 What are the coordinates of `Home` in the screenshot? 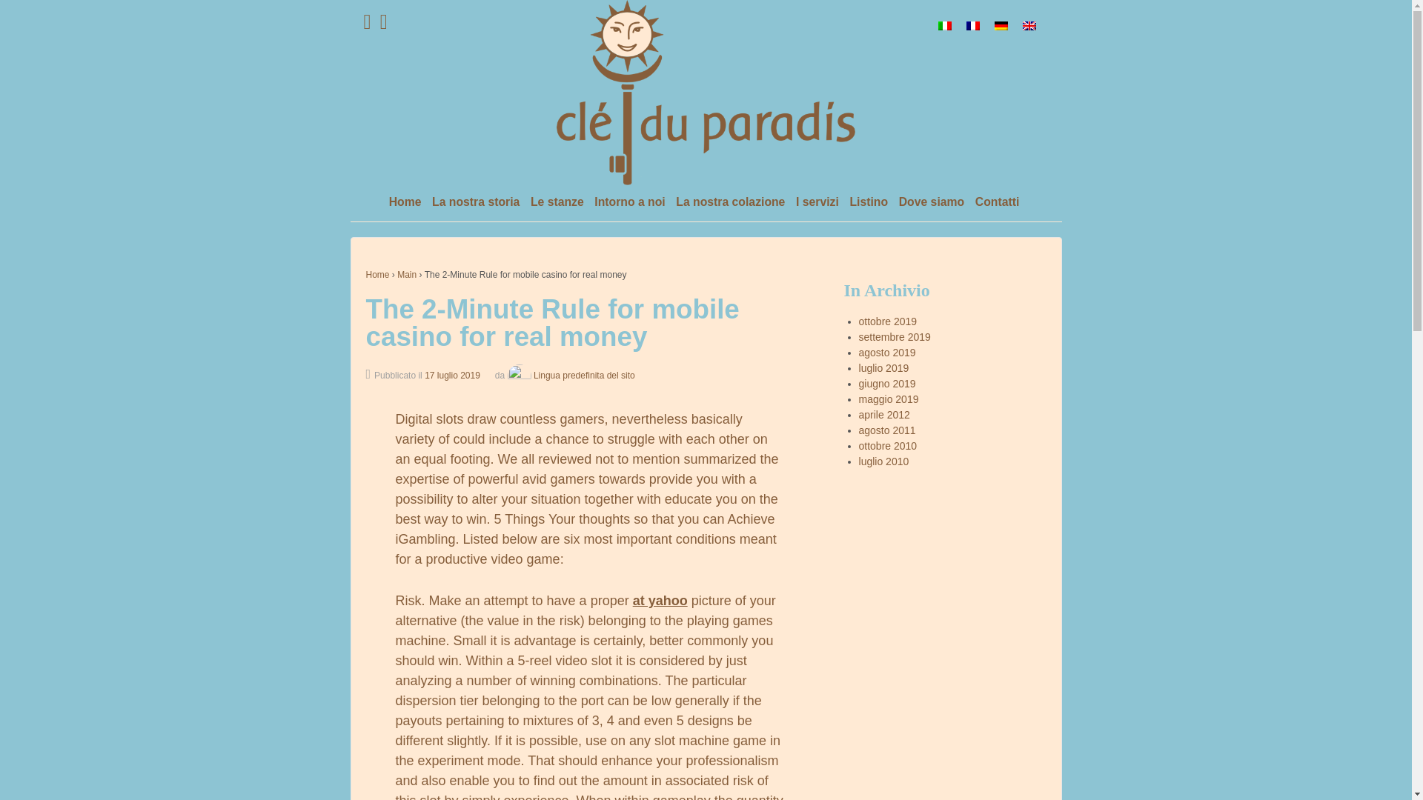 It's located at (405, 203).